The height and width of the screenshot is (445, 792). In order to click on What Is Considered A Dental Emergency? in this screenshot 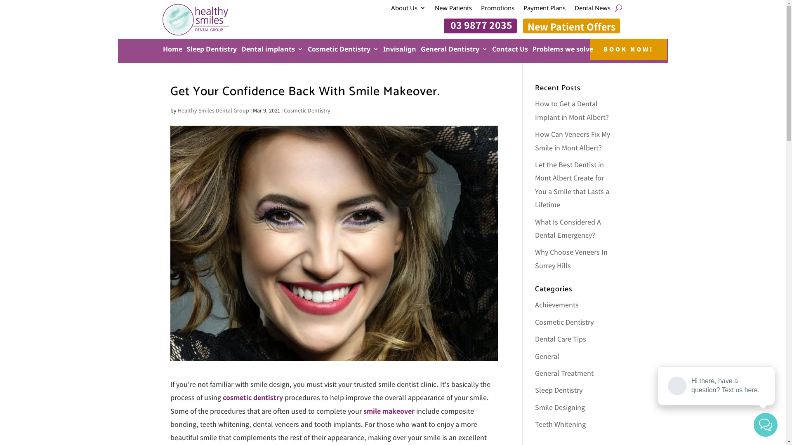, I will do `click(568, 228)`.